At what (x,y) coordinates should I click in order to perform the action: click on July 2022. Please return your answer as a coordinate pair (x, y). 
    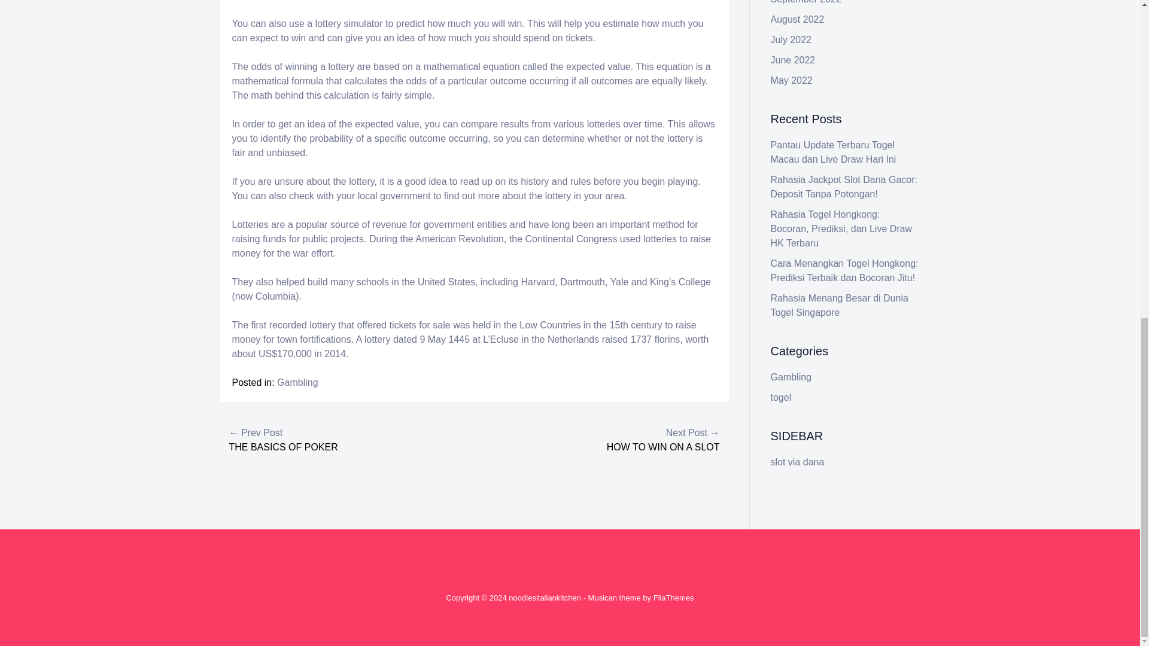
    Looking at the image, I should click on (791, 39).